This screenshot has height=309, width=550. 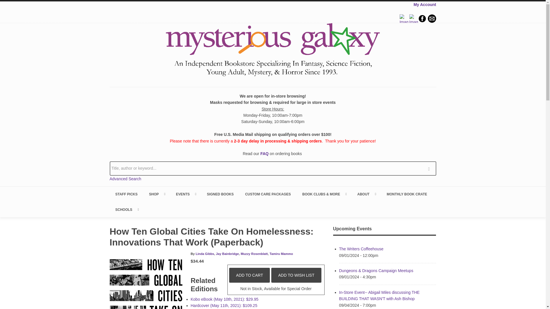 I want to click on Title, author or keyword..., so click(x=273, y=168).